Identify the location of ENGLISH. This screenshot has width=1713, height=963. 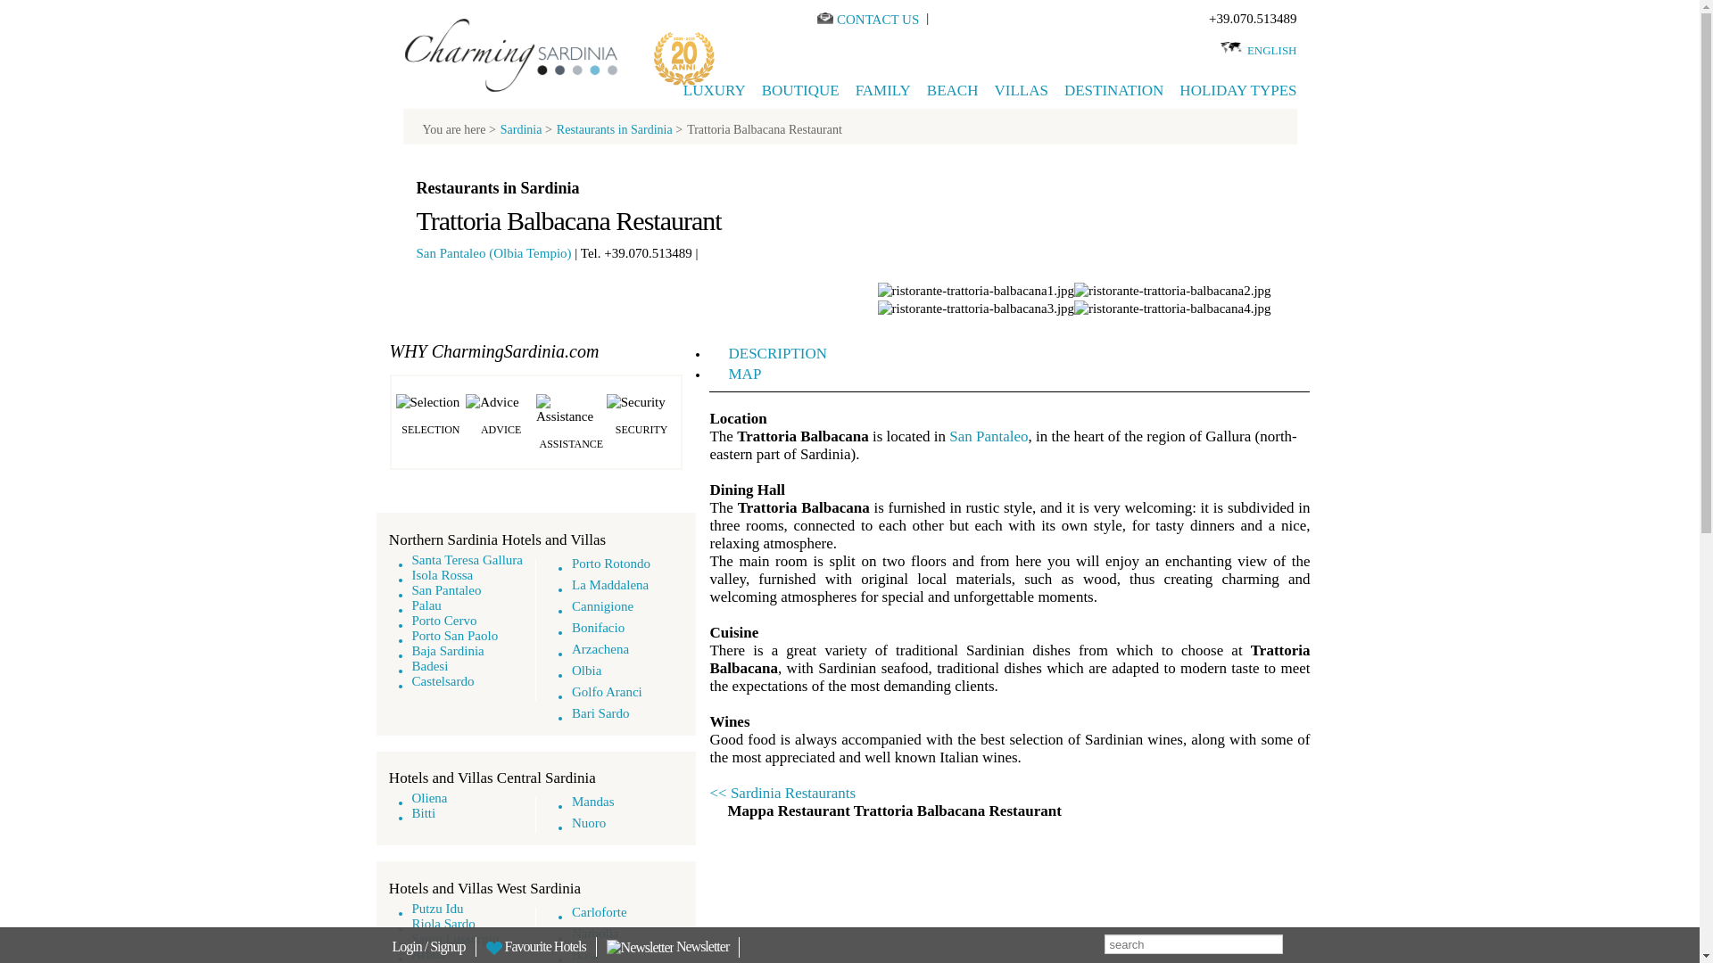
(1271, 50).